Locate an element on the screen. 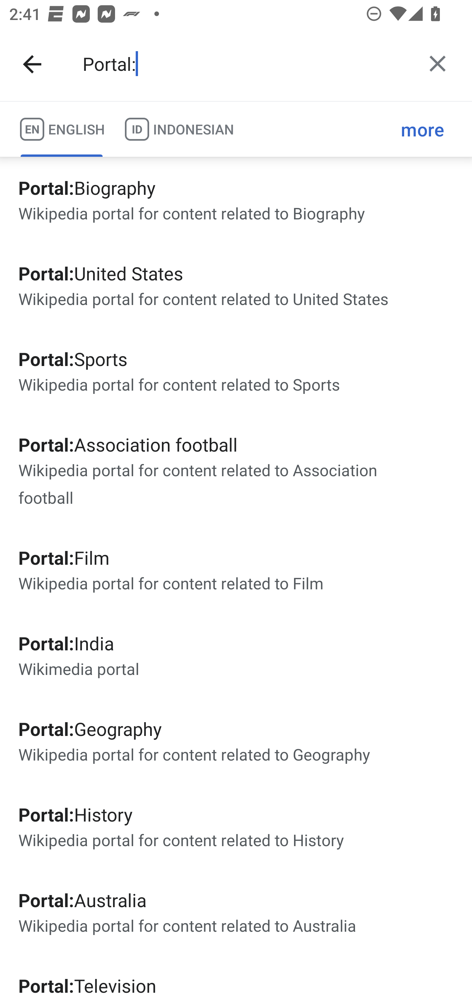 The height and width of the screenshot is (997, 472). more is located at coordinates (423, 129).